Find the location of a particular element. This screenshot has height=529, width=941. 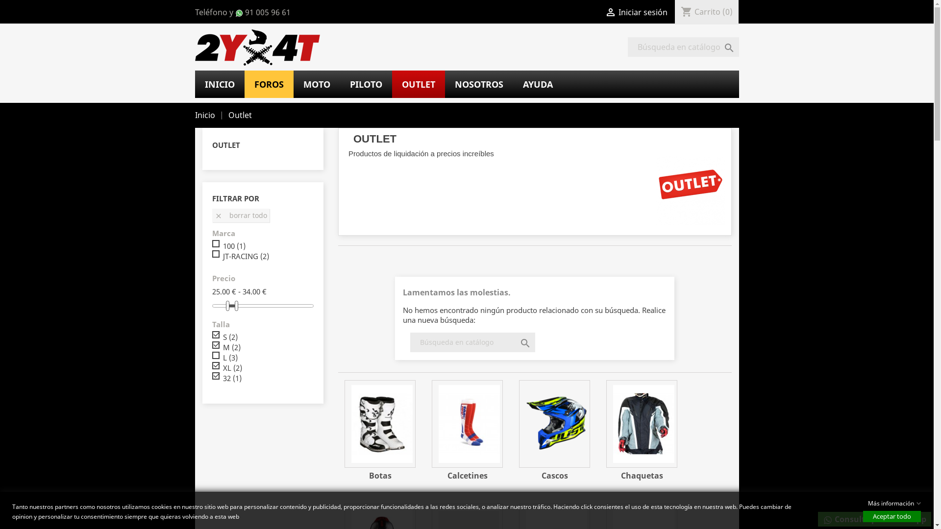

32 (1) is located at coordinates (231, 378).